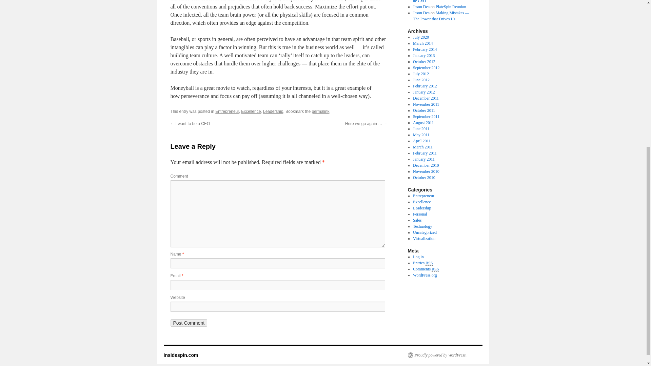 The image size is (651, 366). What do you see at coordinates (429, 263) in the screenshot?
I see `Really Simple Syndication` at bounding box center [429, 263].